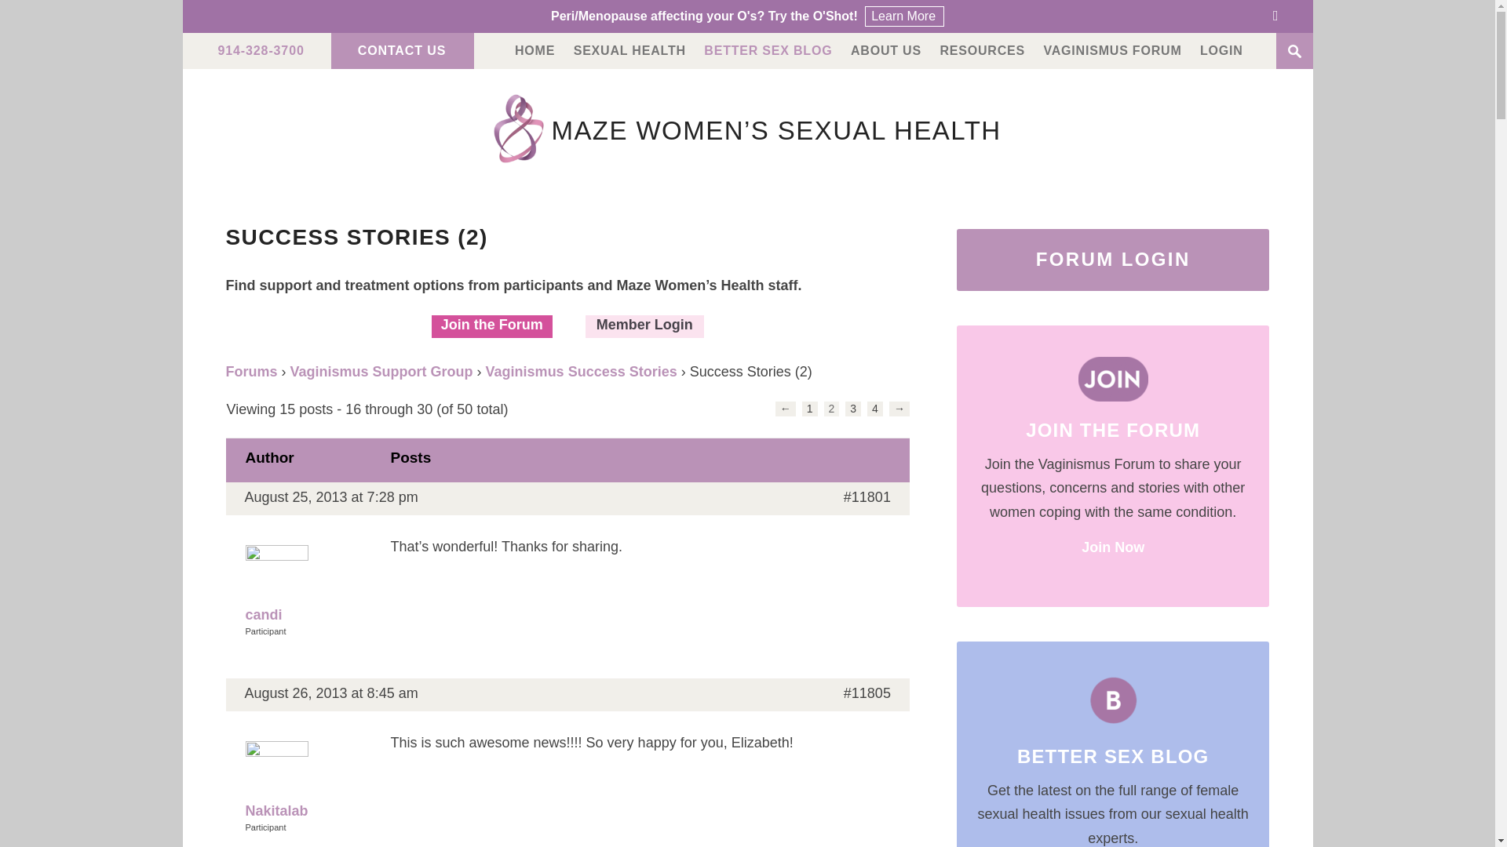  What do you see at coordinates (308, 585) in the screenshot?
I see `View candi's profile` at bounding box center [308, 585].